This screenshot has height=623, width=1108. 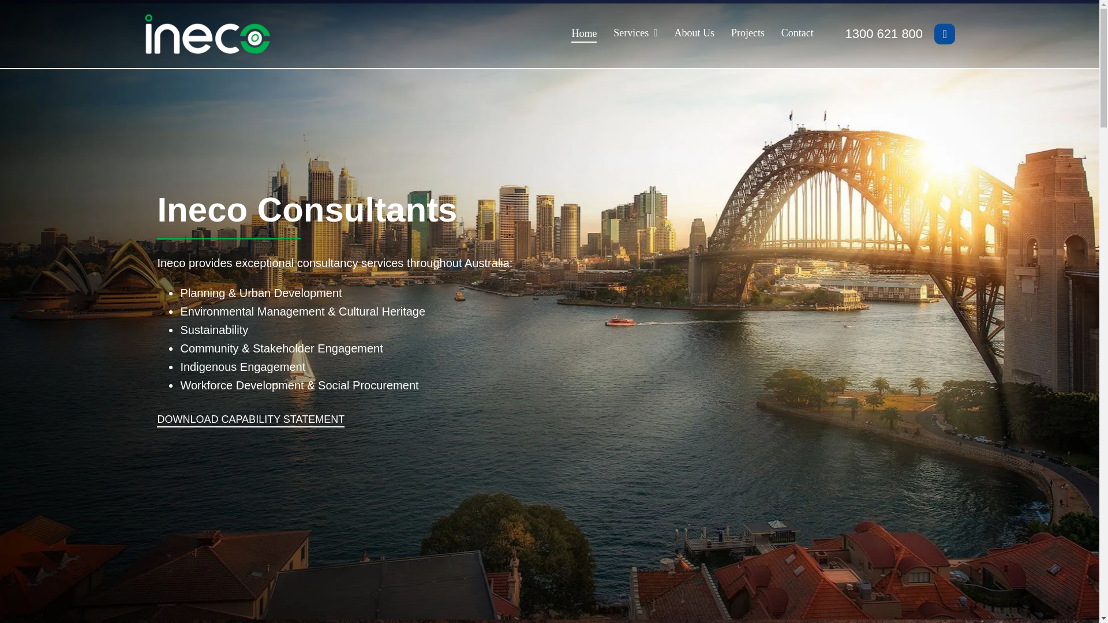 What do you see at coordinates (884, 33) in the screenshot?
I see `1300 621 800` at bounding box center [884, 33].